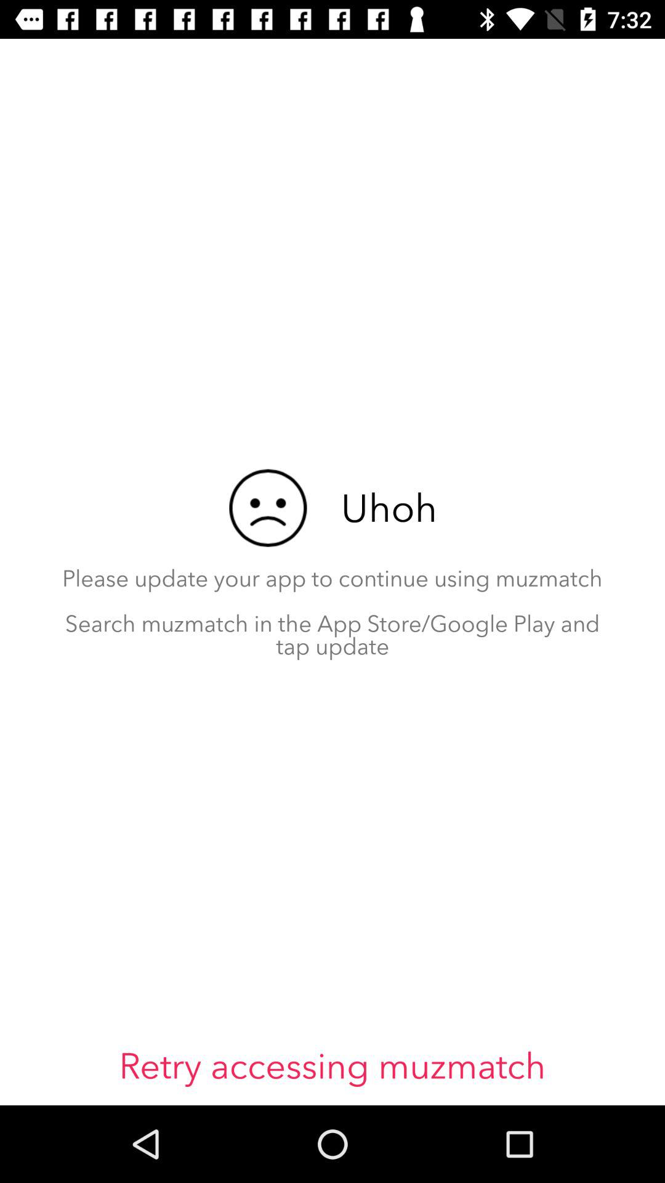  What do you see at coordinates (332, 1066) in the screenshot?
I see `press icon below please update your item` at bounding box center [332, 1066].